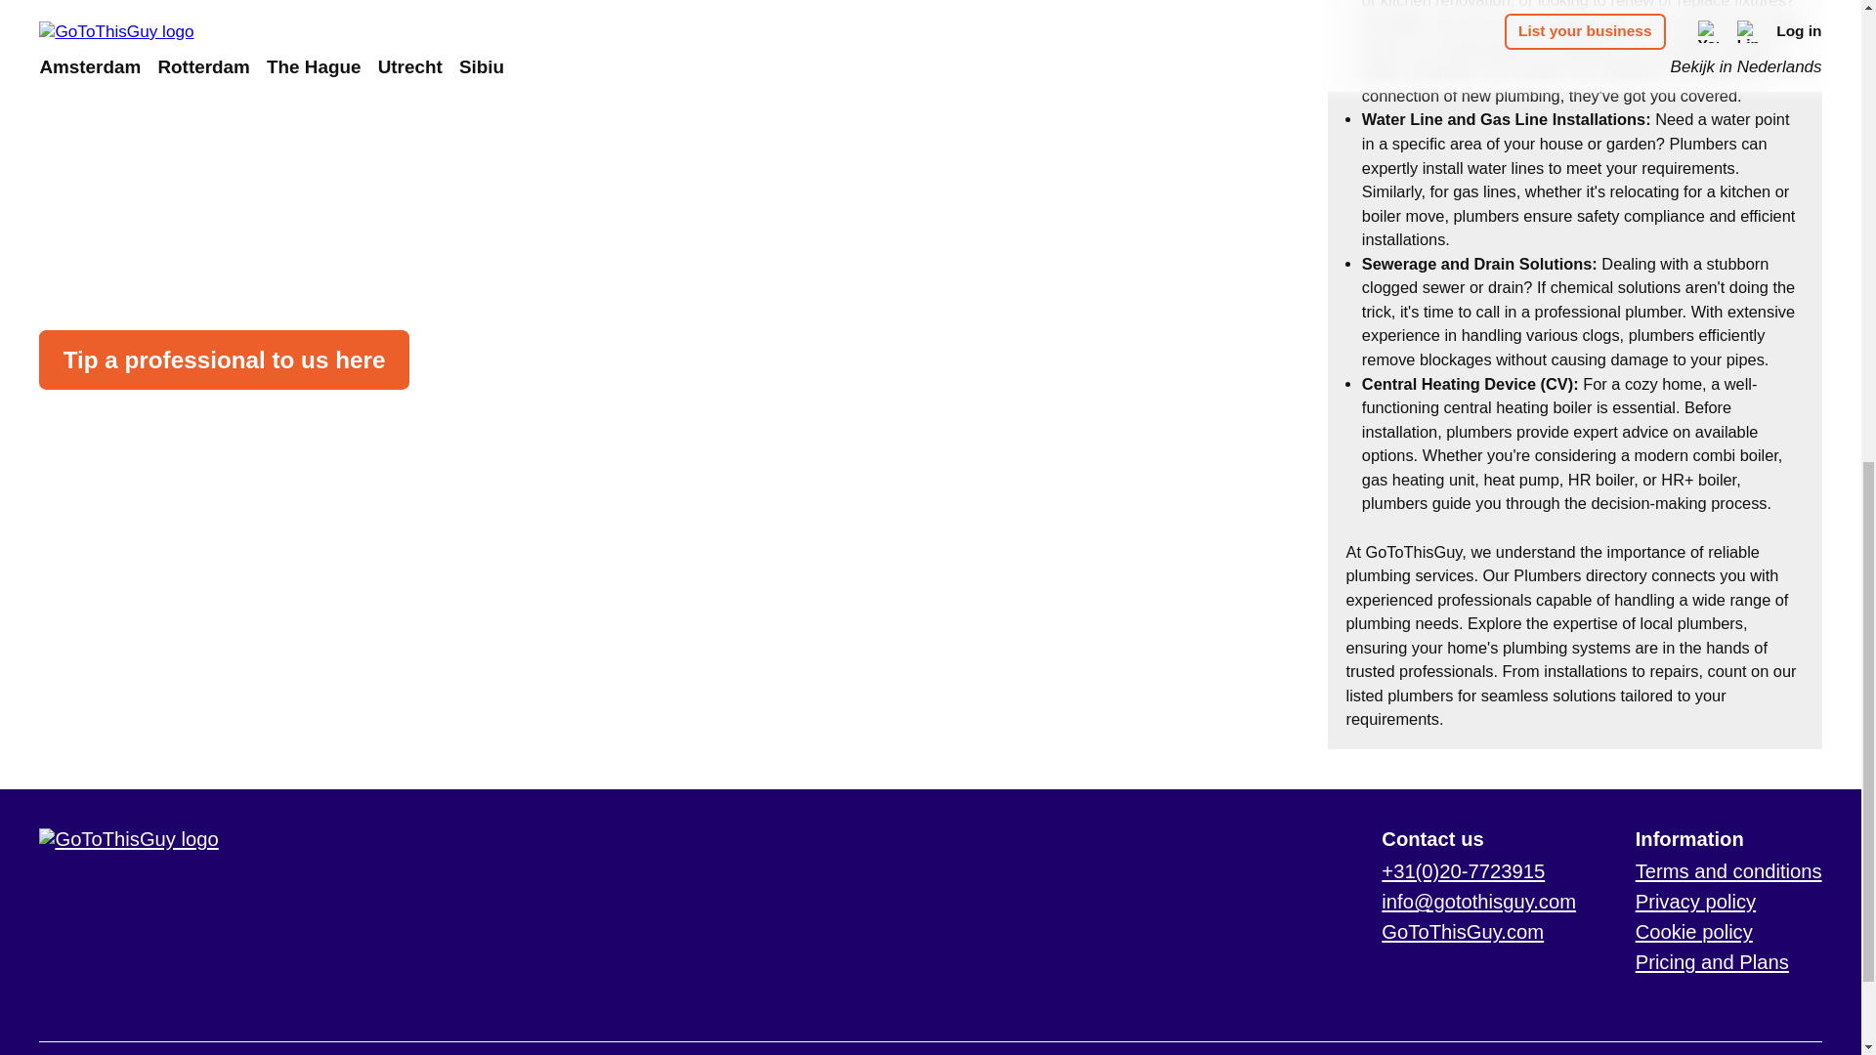 The image size is (1876, 1055). What do you see at coordinates (1696, 901) in the screenshot?
I see `Privacy policy` at bounding box center [1696, 901].